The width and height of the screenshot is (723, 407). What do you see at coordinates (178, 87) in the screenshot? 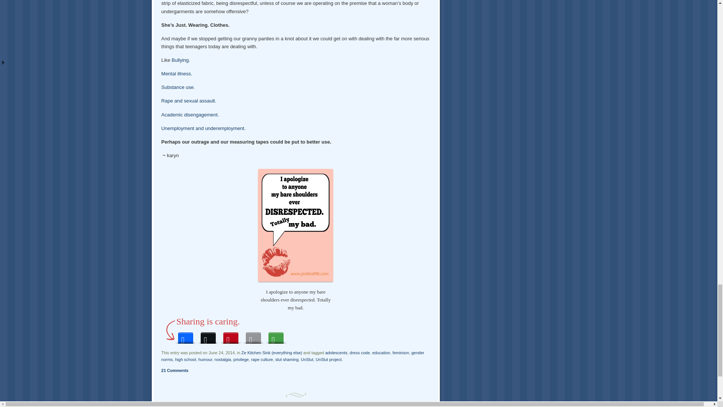
I see `Substance use.` at bounding box center [178, 87].